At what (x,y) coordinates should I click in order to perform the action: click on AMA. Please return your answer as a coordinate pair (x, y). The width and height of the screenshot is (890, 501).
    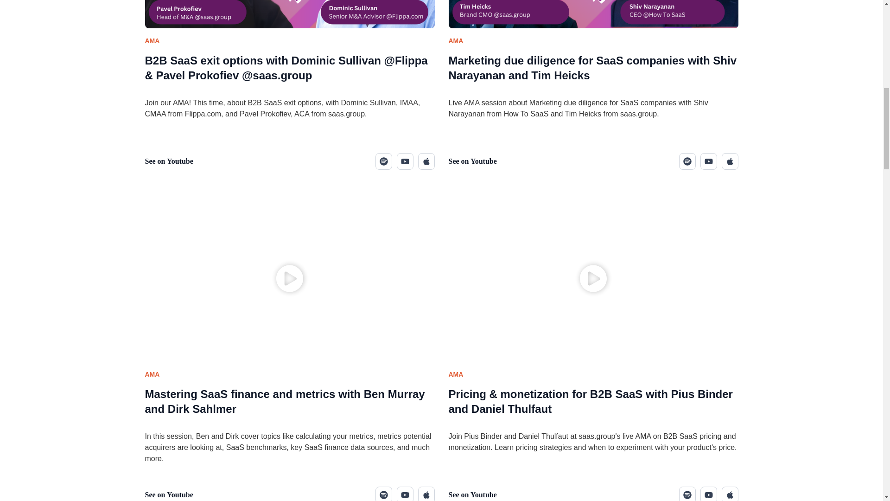
    Looking at the image, I should click on (152, 374).